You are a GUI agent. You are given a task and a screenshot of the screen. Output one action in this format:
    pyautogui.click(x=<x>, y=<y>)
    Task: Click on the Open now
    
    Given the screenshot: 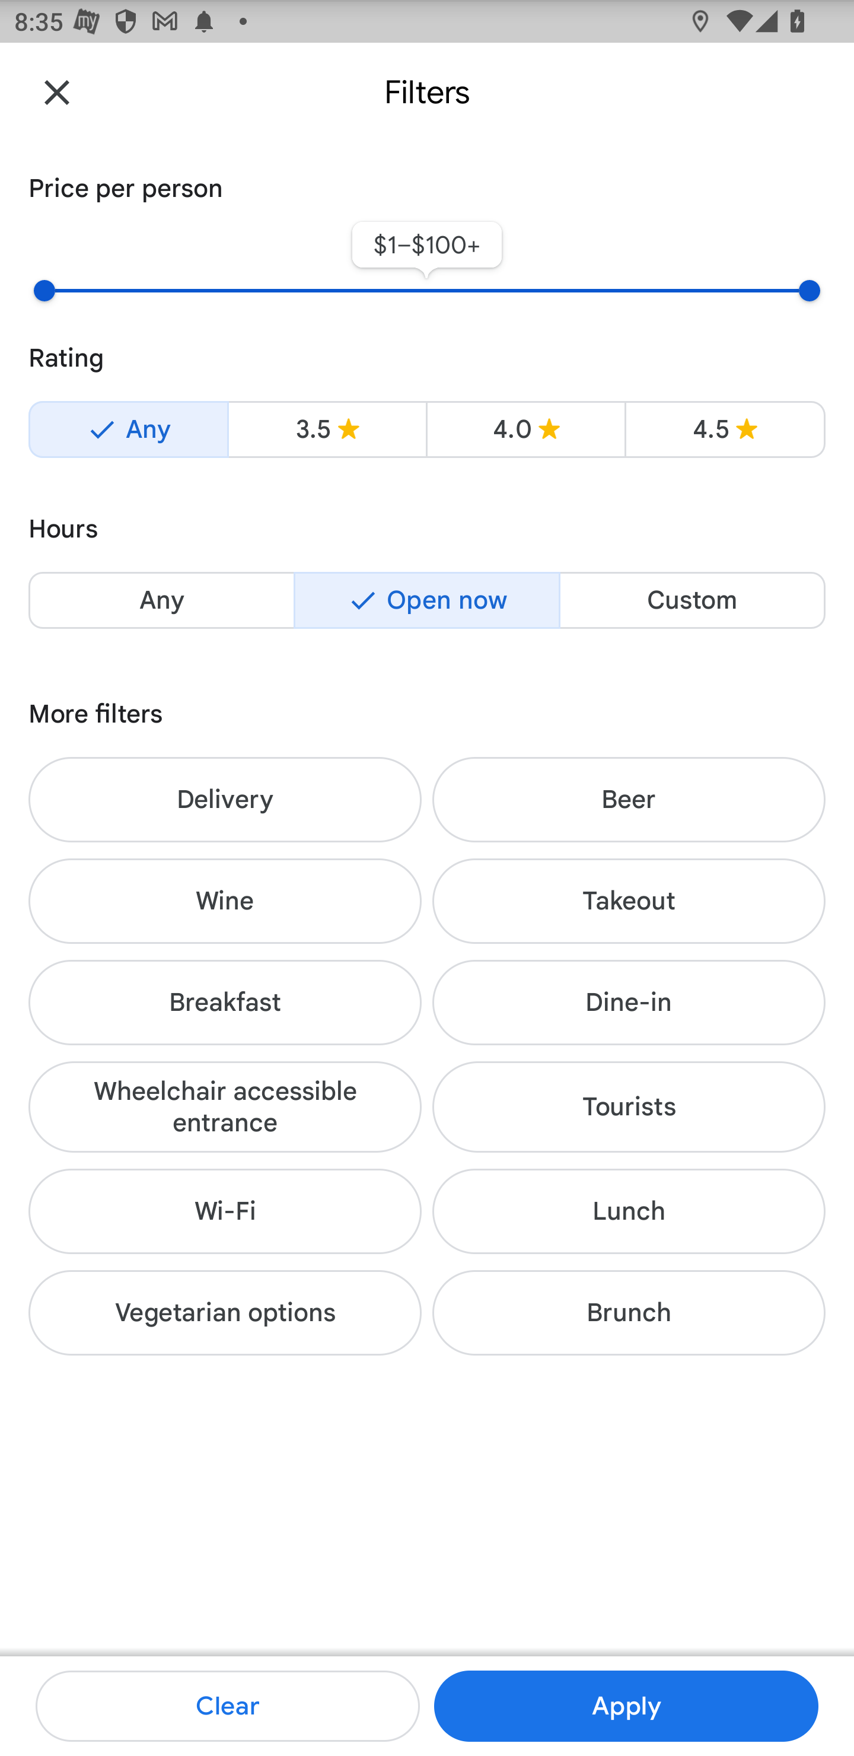 What is the action you would take?
    pyautogui.click(x=427, y=600)
    